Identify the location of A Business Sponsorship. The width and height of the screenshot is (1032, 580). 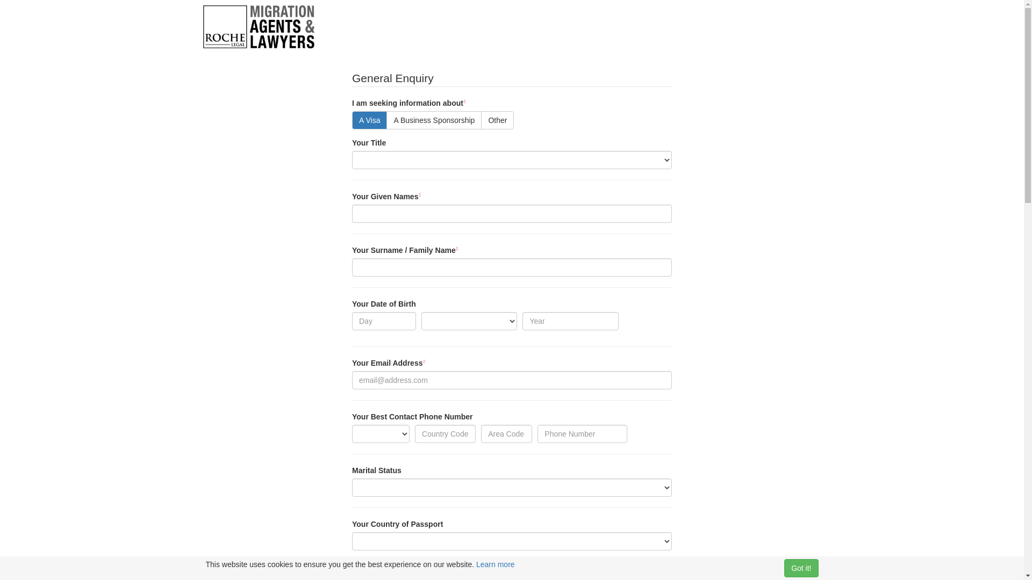
(434, 120).